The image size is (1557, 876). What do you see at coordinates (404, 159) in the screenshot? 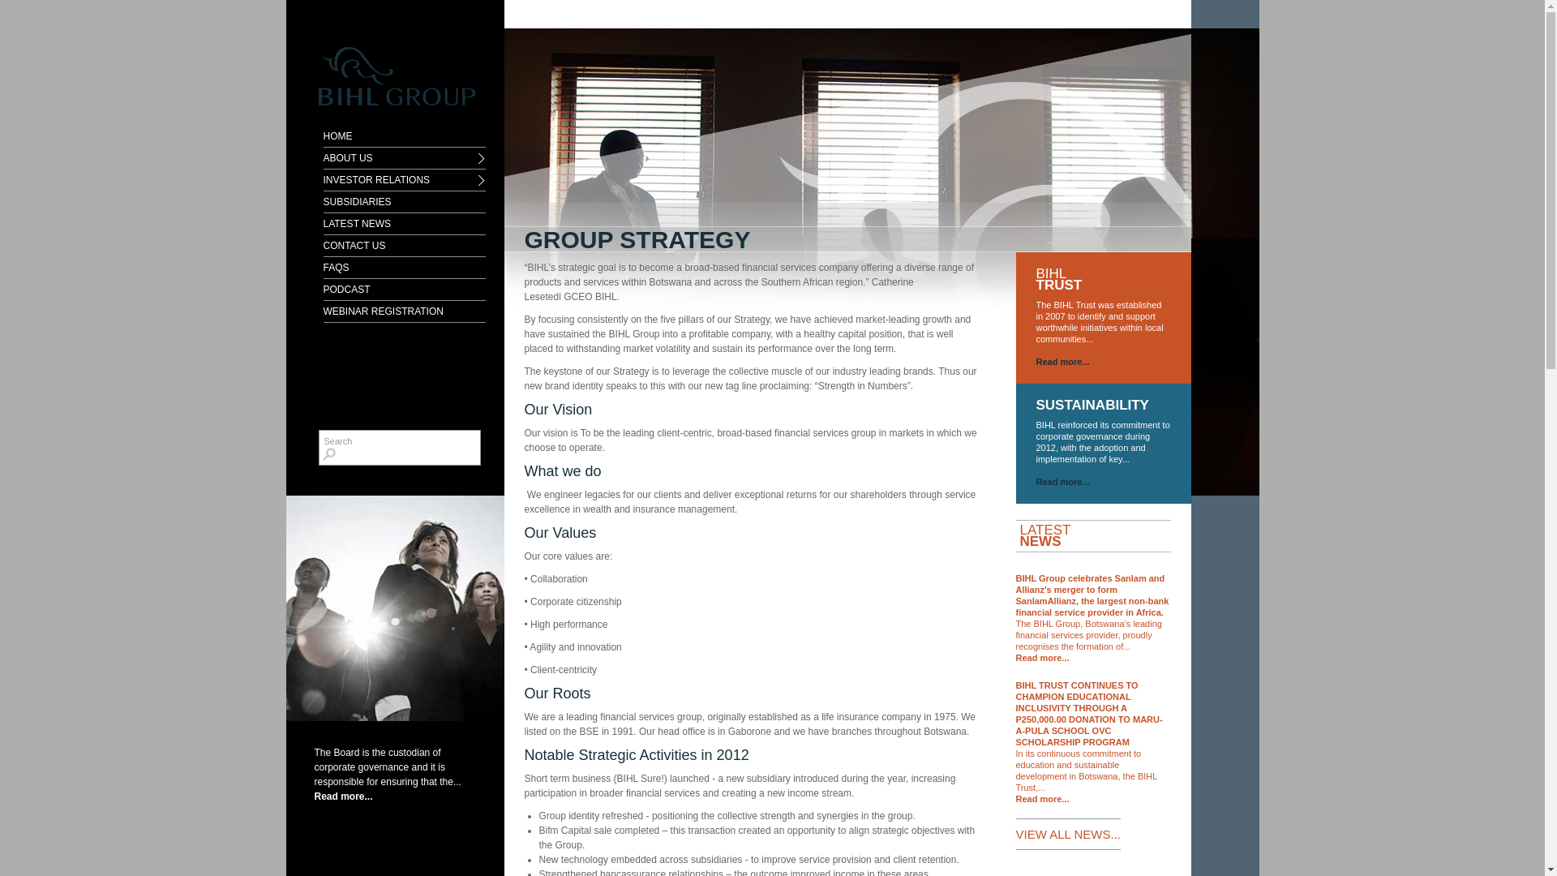
I see `ABOUT US` at bounding box center [404, 159].